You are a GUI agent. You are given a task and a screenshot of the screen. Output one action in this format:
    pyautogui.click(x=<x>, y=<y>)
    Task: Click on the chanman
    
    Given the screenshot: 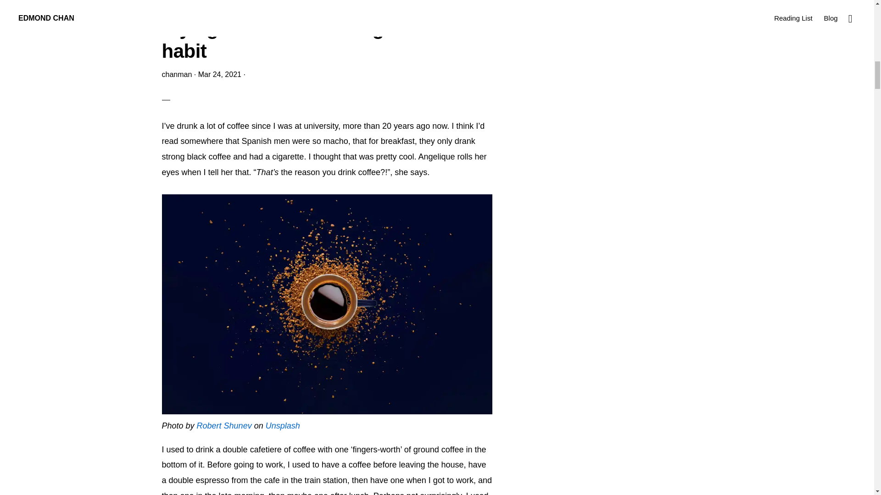 What is the action you would take?
    pyautogui.click(x=176, y=74)
    